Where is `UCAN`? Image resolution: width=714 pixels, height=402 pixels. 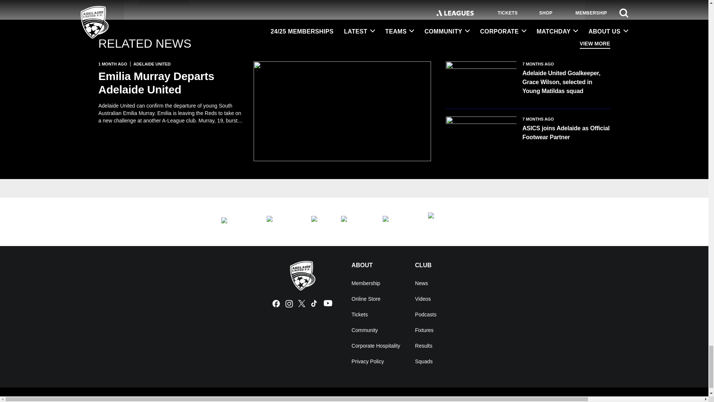
UCAN is located at coordinates (281, 222).